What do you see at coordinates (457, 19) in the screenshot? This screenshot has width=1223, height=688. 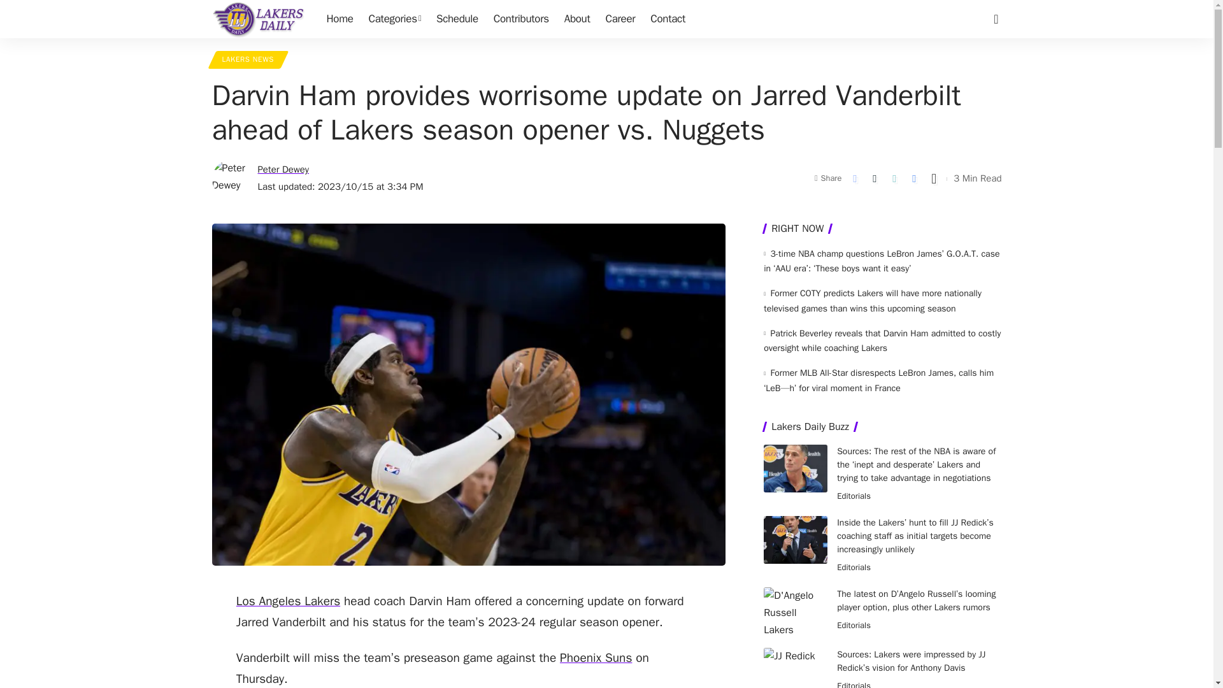 I see `Schedule` at bounding box center [457, 19].